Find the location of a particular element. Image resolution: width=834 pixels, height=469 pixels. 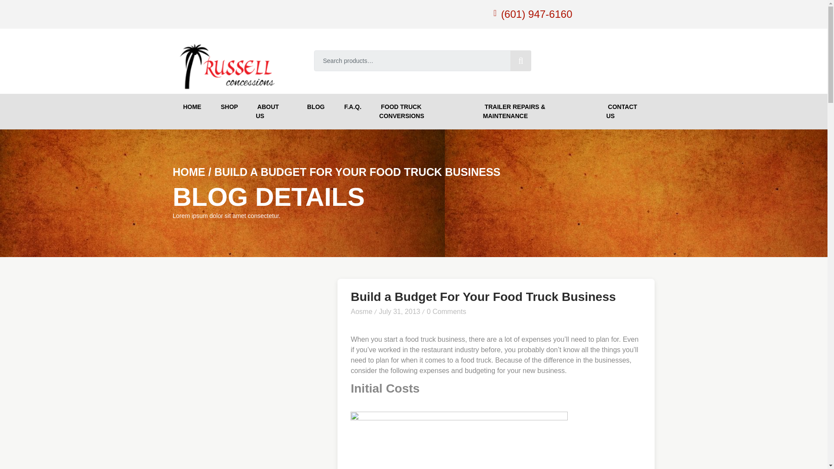

 CONTACT US is located at coordinates (626, 112).